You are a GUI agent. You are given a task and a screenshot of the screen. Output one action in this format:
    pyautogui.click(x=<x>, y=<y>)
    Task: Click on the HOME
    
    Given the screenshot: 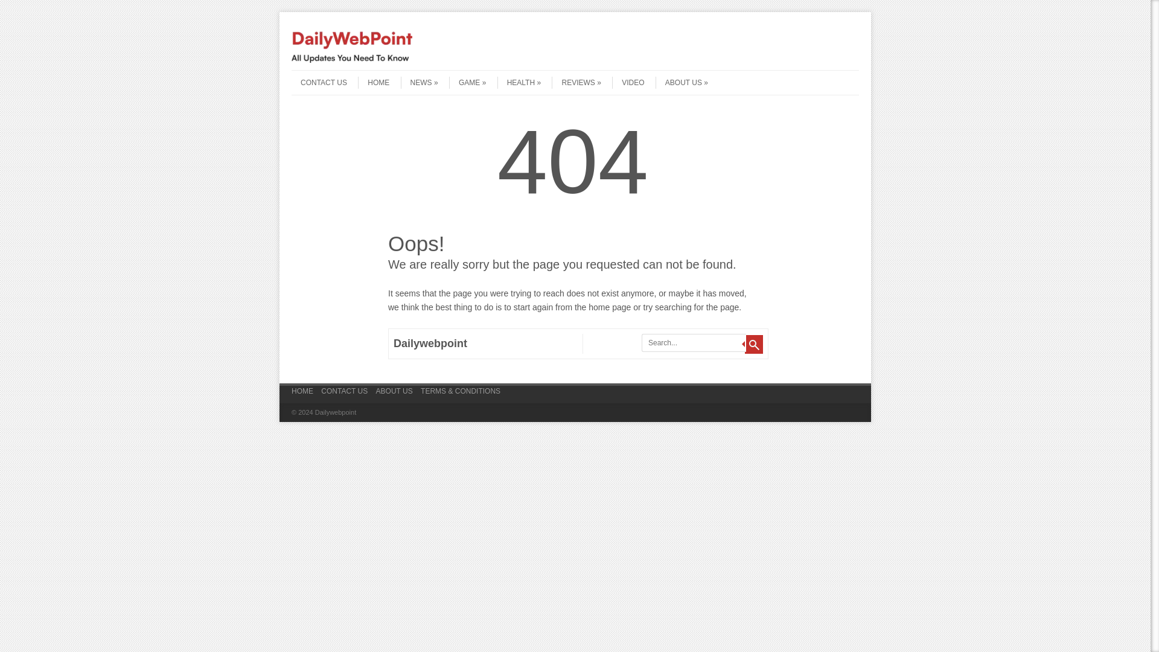 What is the action you would take?
    pyautogui.click(x=302, y=395)
    